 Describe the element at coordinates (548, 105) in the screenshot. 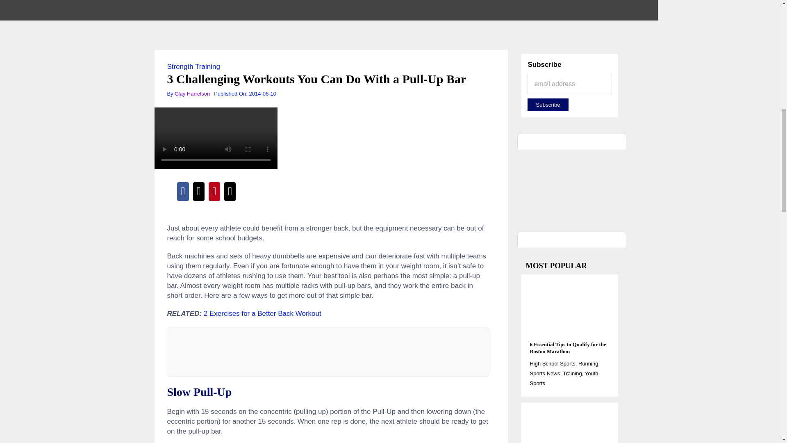

I see `Subscribe` at that location.